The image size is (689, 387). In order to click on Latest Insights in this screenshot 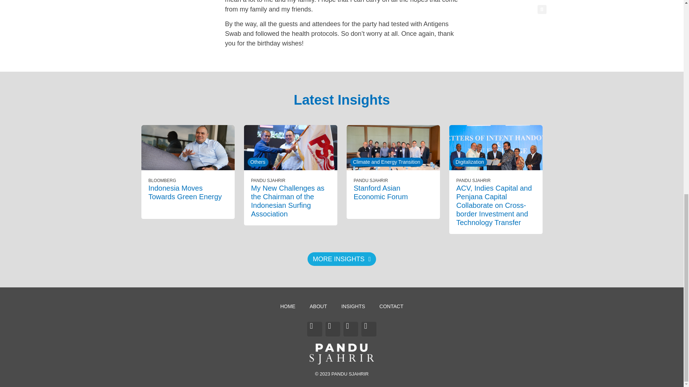, I will do `click(342, 100)`.